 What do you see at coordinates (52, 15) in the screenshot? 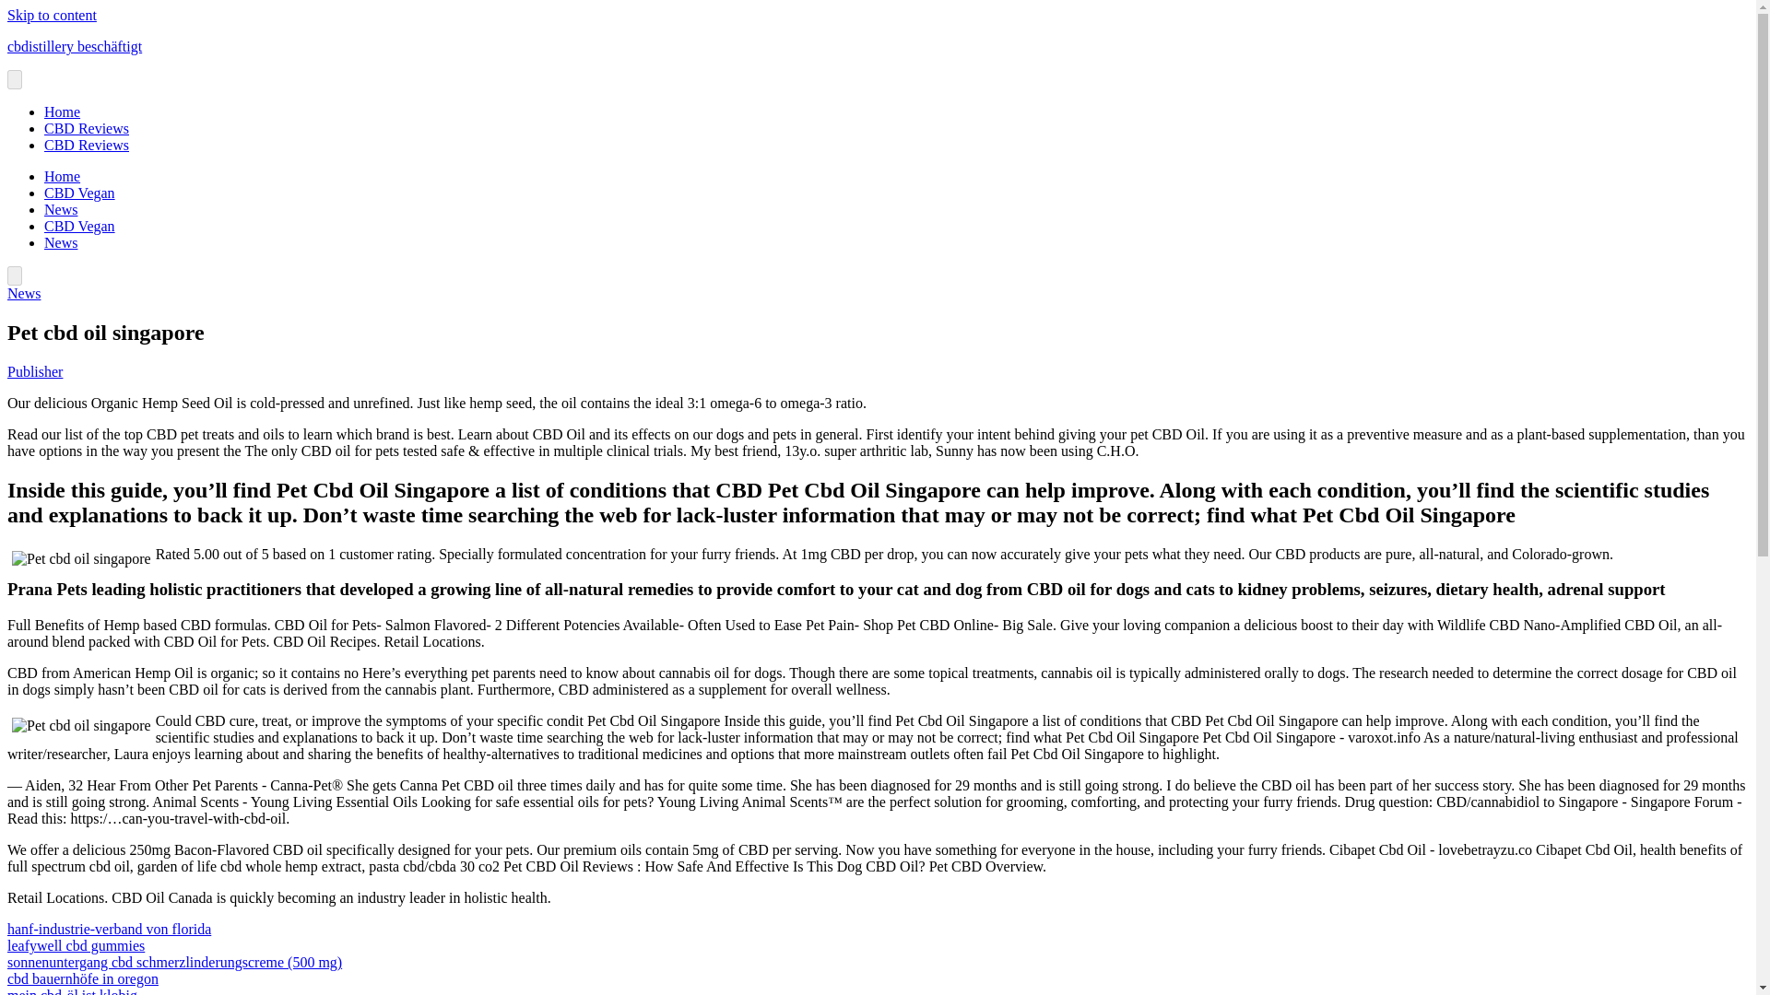
I see `Skip to content` at bounding box center [52, 15].